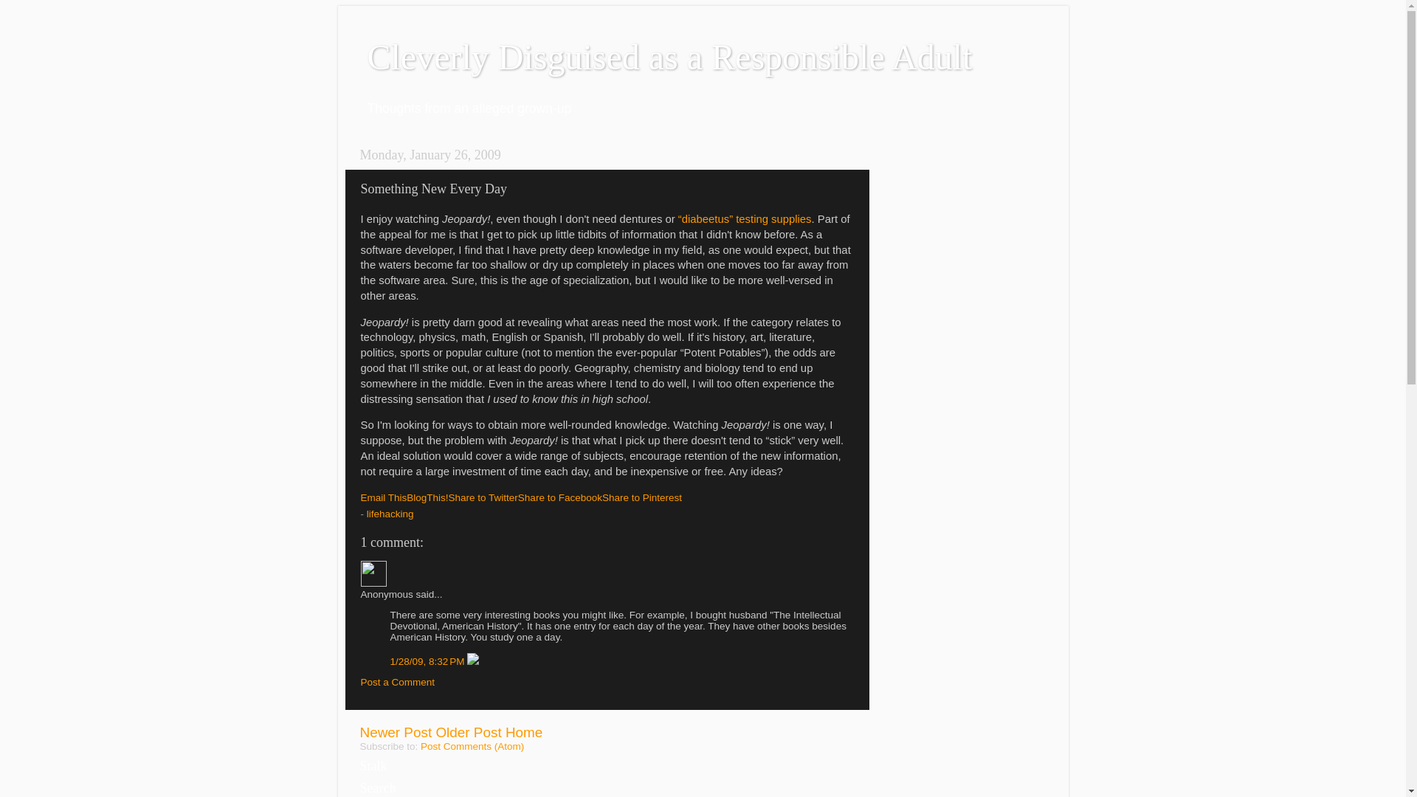 The image size is (1417, 797). I want to click on lifehacking, so click(390, 514).